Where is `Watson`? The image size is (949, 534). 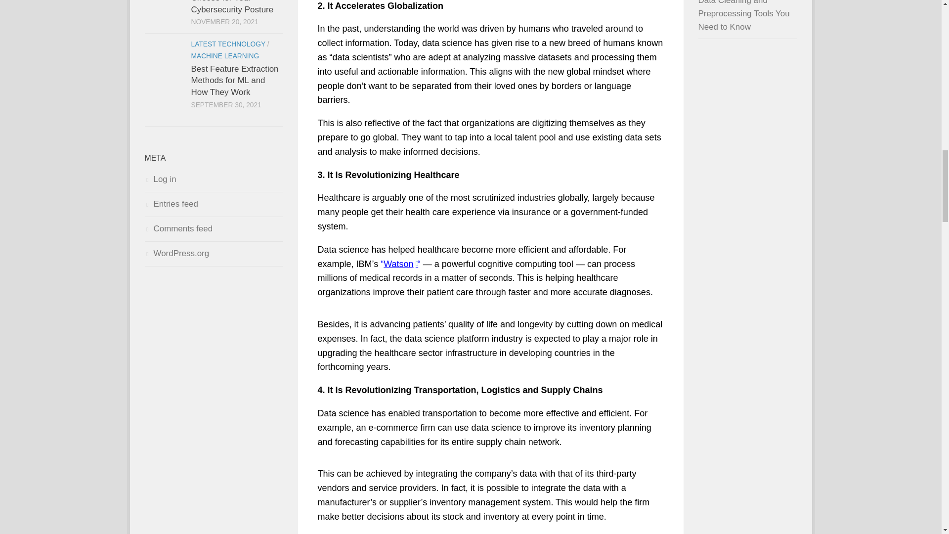
Watson is located at coordinates (400, 264).